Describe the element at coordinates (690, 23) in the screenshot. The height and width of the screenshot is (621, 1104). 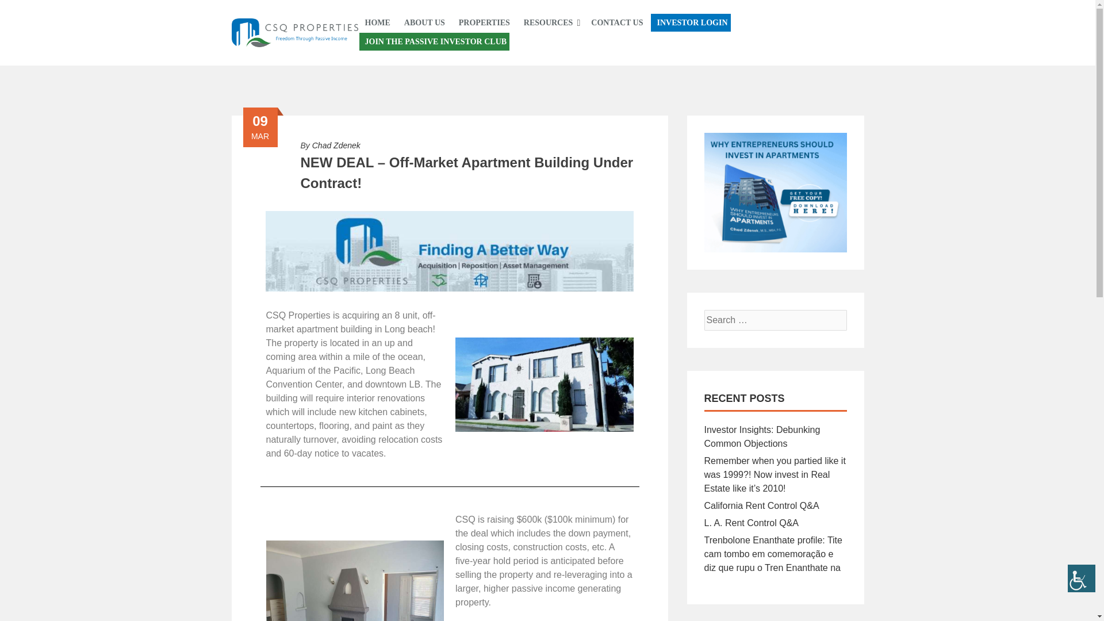
I see `INVESTOR LOGIN` at that location.